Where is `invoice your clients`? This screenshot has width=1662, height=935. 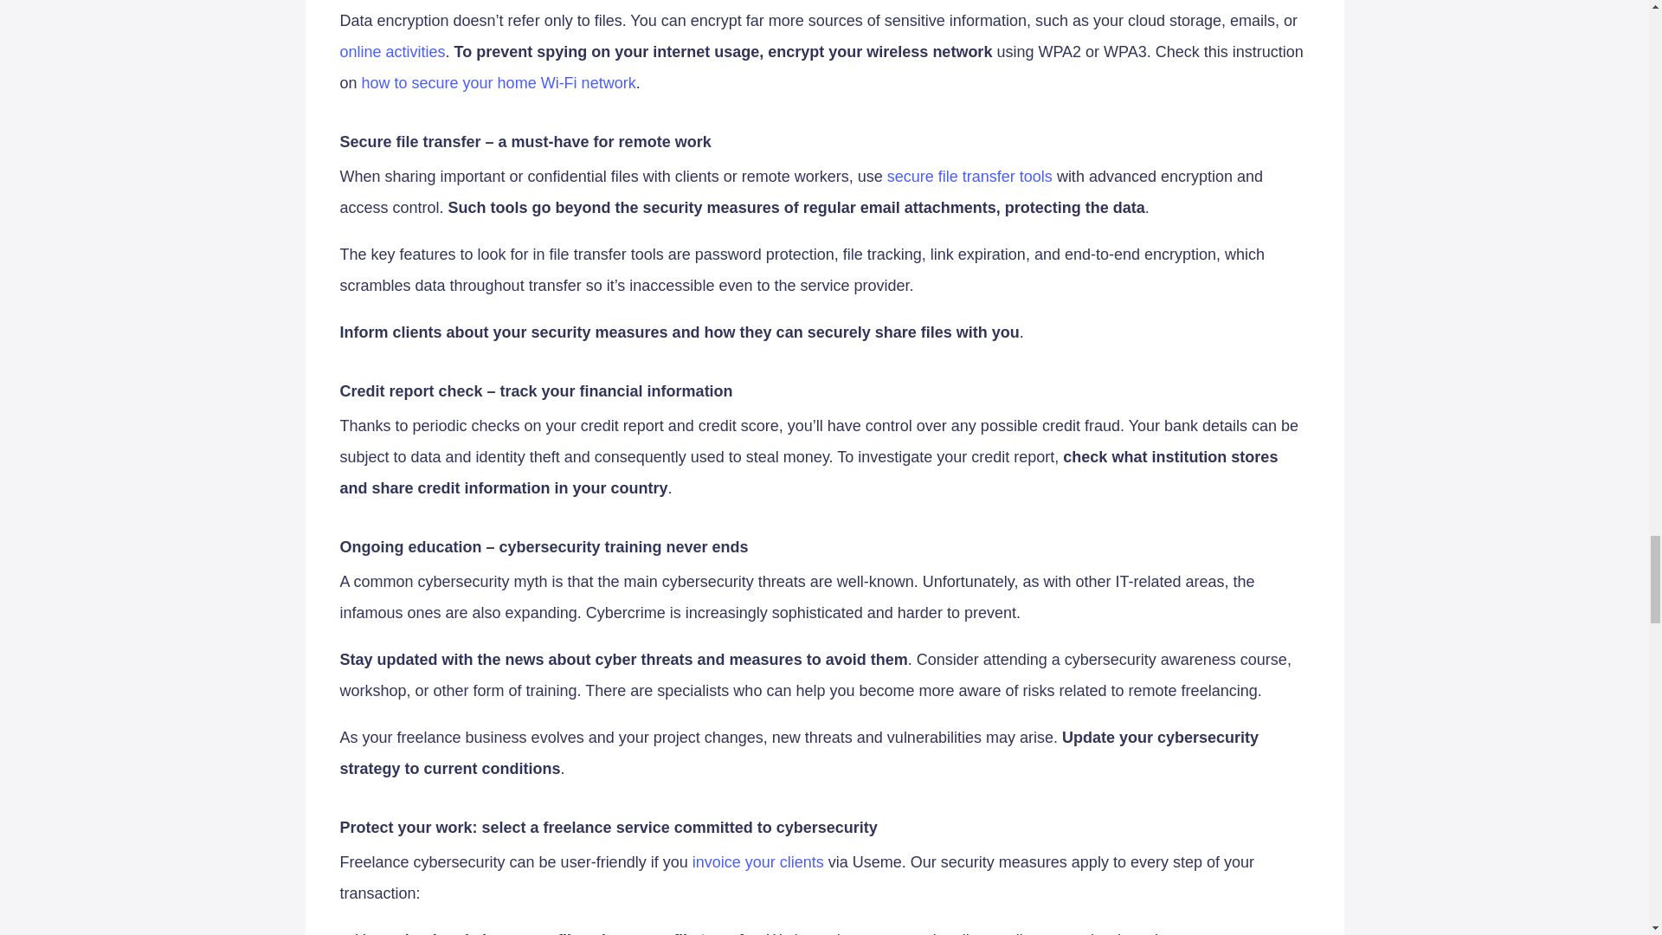 invoice your clients is located at coordinates (758, 862).